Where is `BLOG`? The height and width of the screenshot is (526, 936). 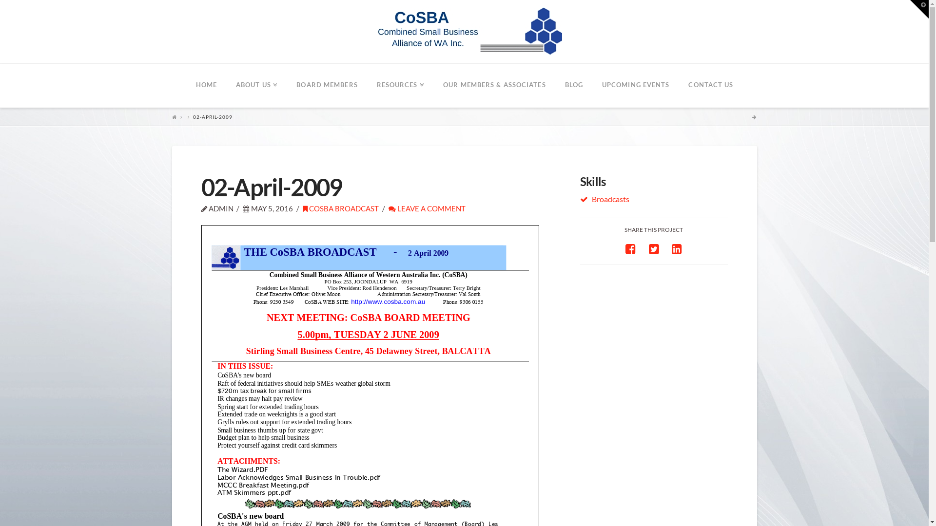
BLOG is located at coordinates (574, 86).